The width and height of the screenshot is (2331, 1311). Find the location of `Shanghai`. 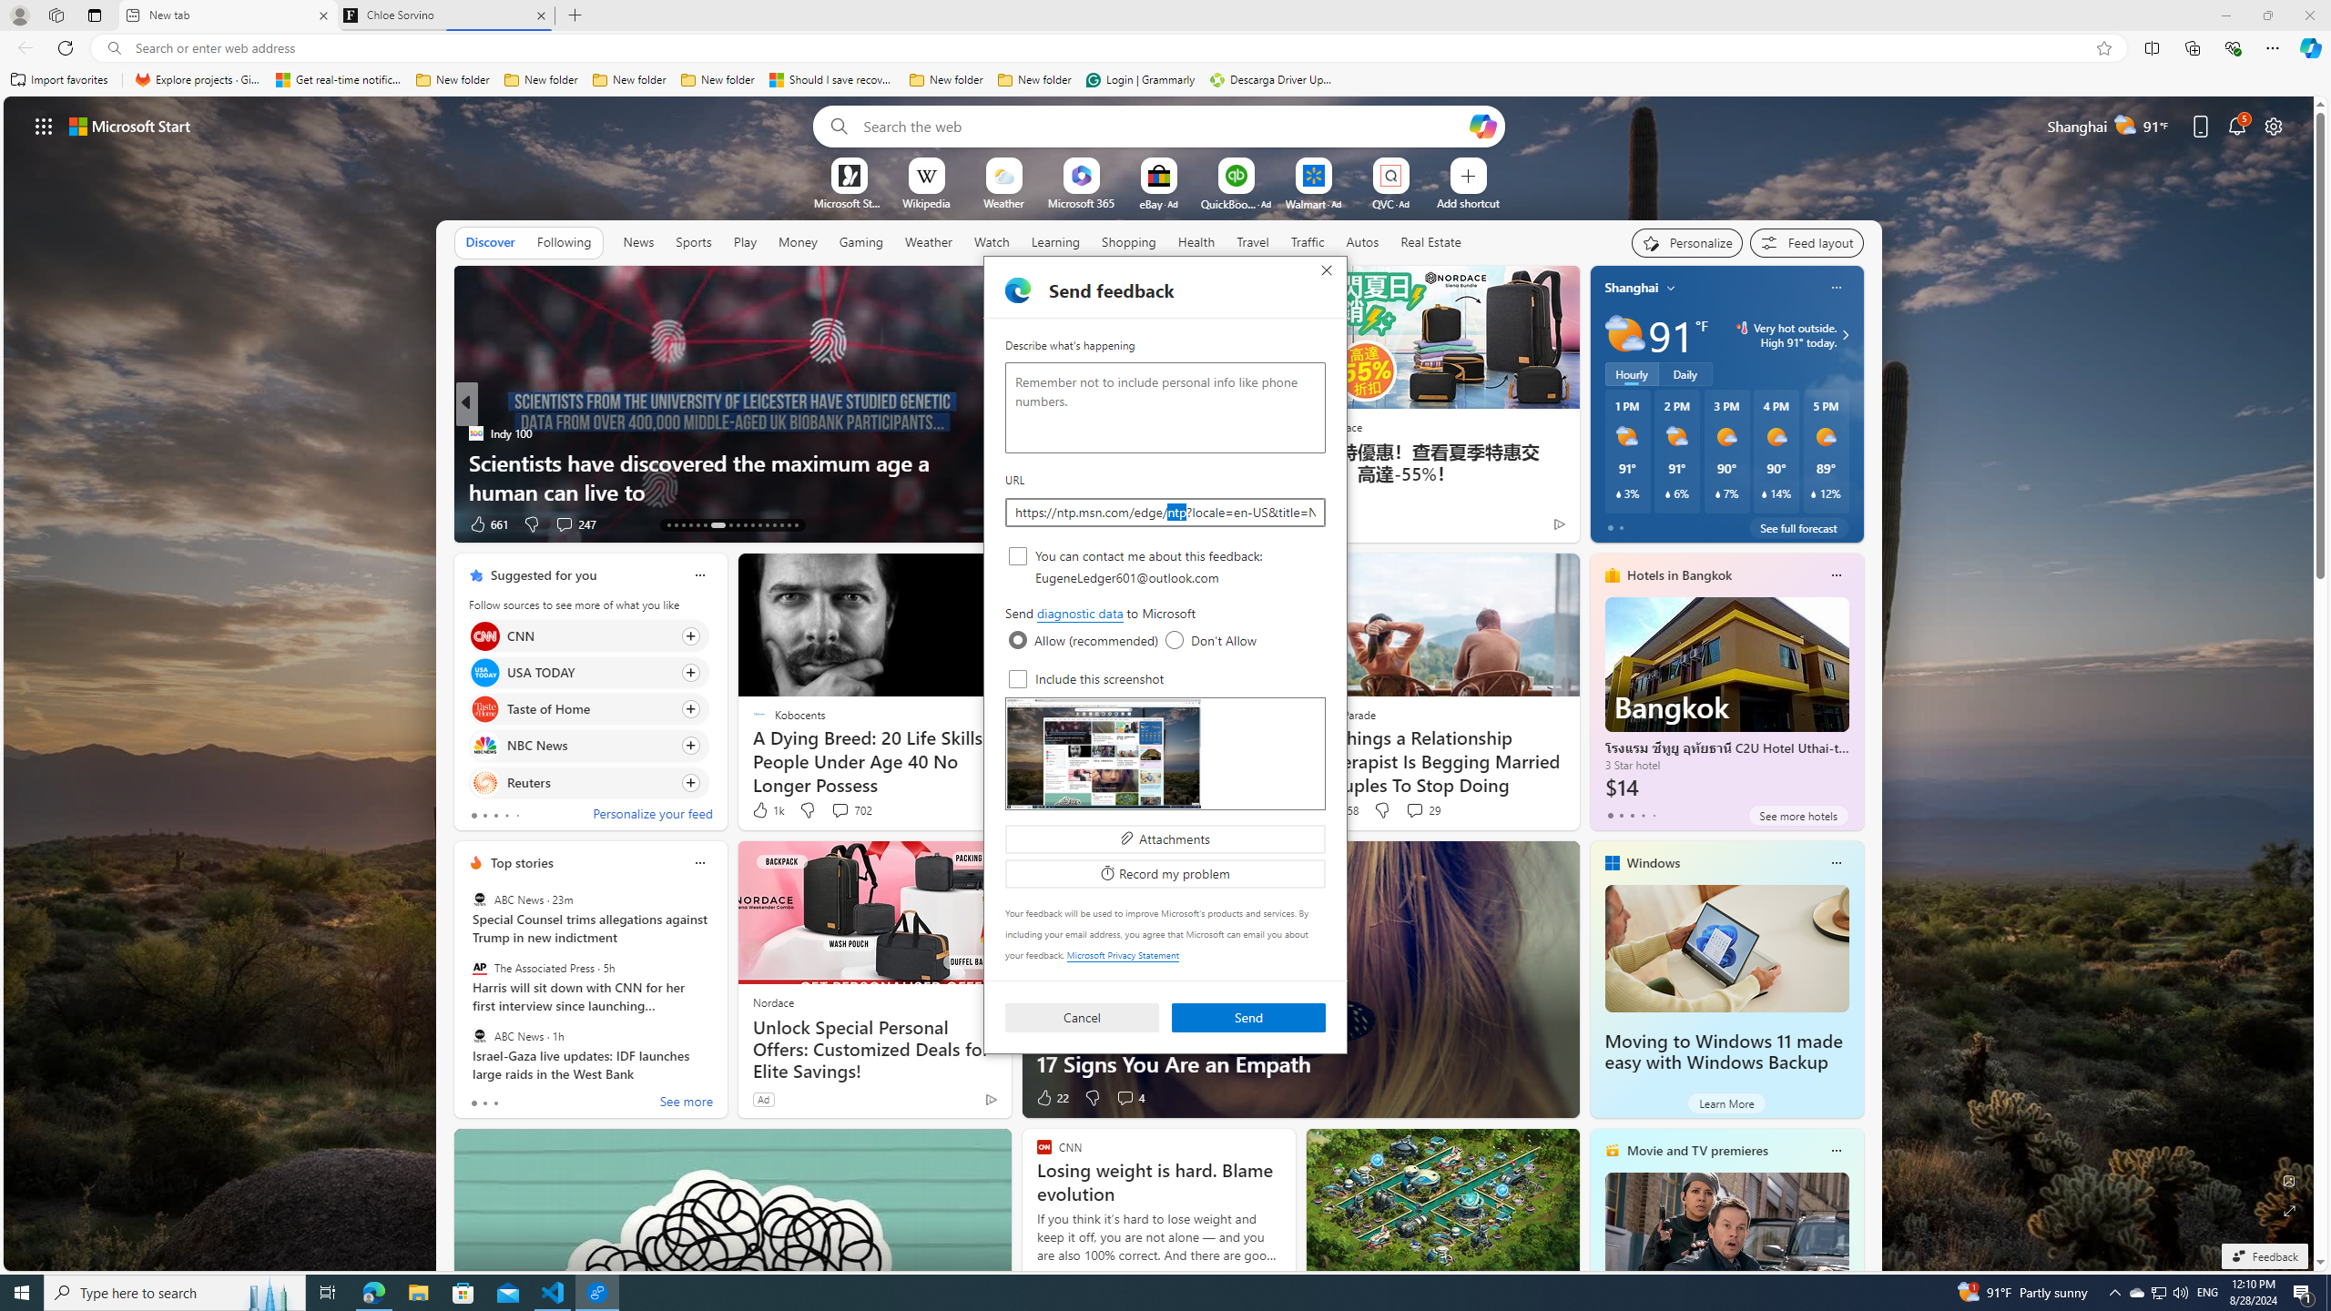

Shanghai is located at coordinates (1632, 288).